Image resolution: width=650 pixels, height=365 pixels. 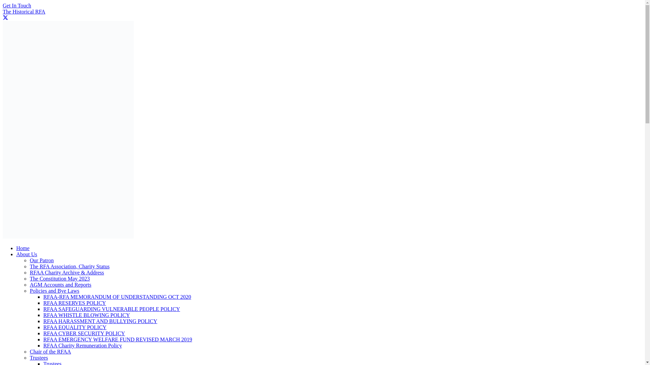 What do you see at coordinates (60, 278) in the screenshot?
I see `The Constitution May 2023` at bounding box center [60, 278].